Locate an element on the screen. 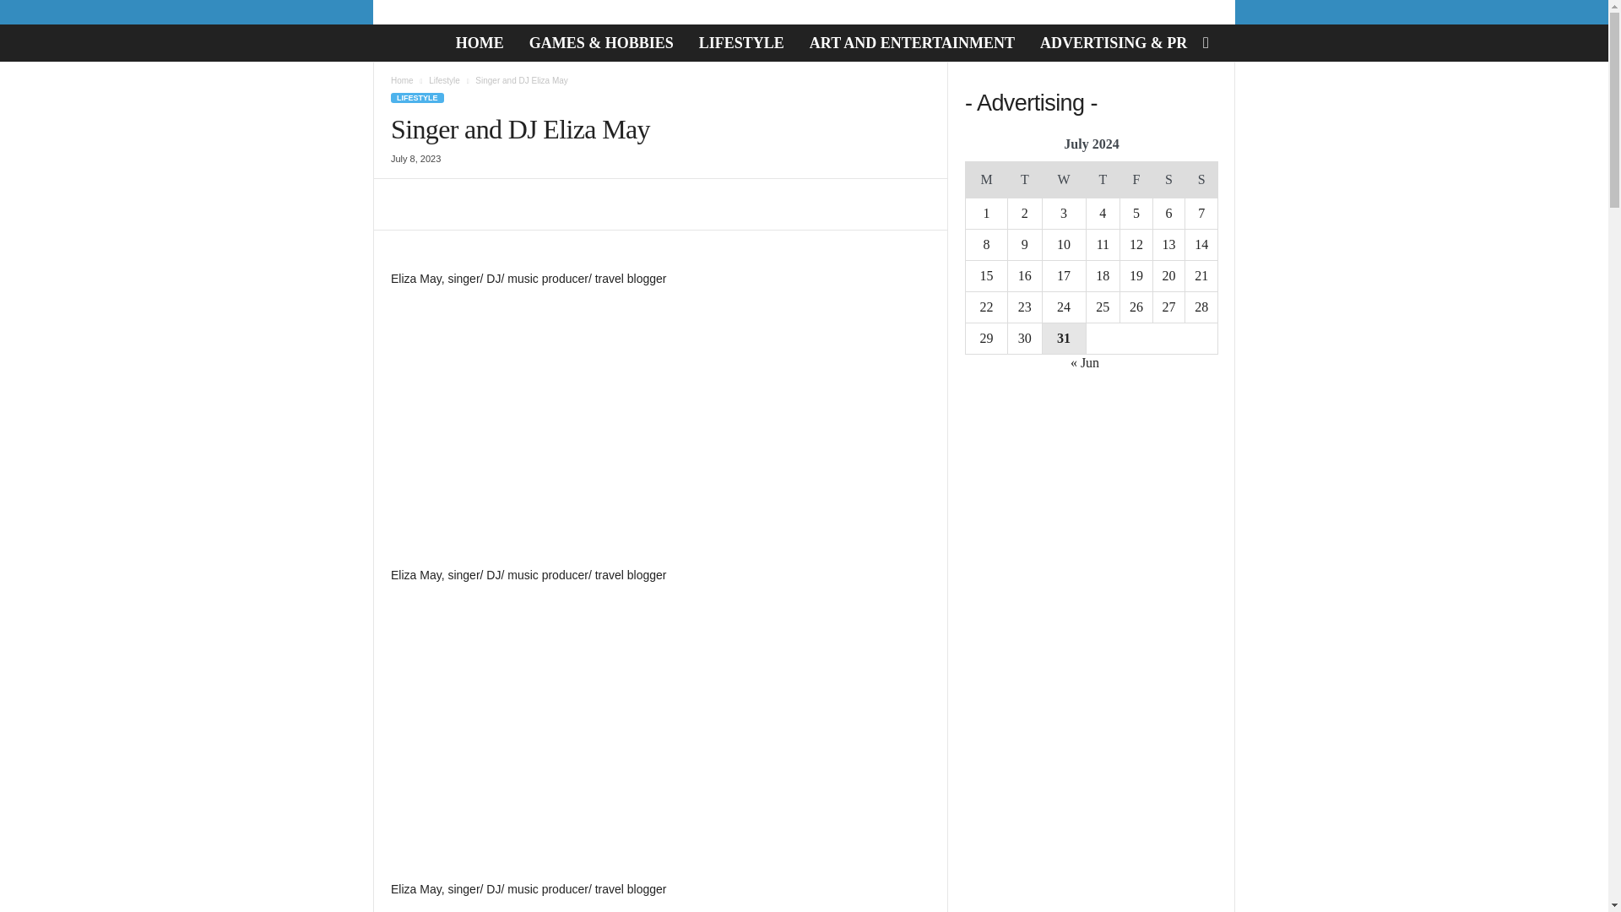  LIFESTYLE is located at coordinates (696, 12).